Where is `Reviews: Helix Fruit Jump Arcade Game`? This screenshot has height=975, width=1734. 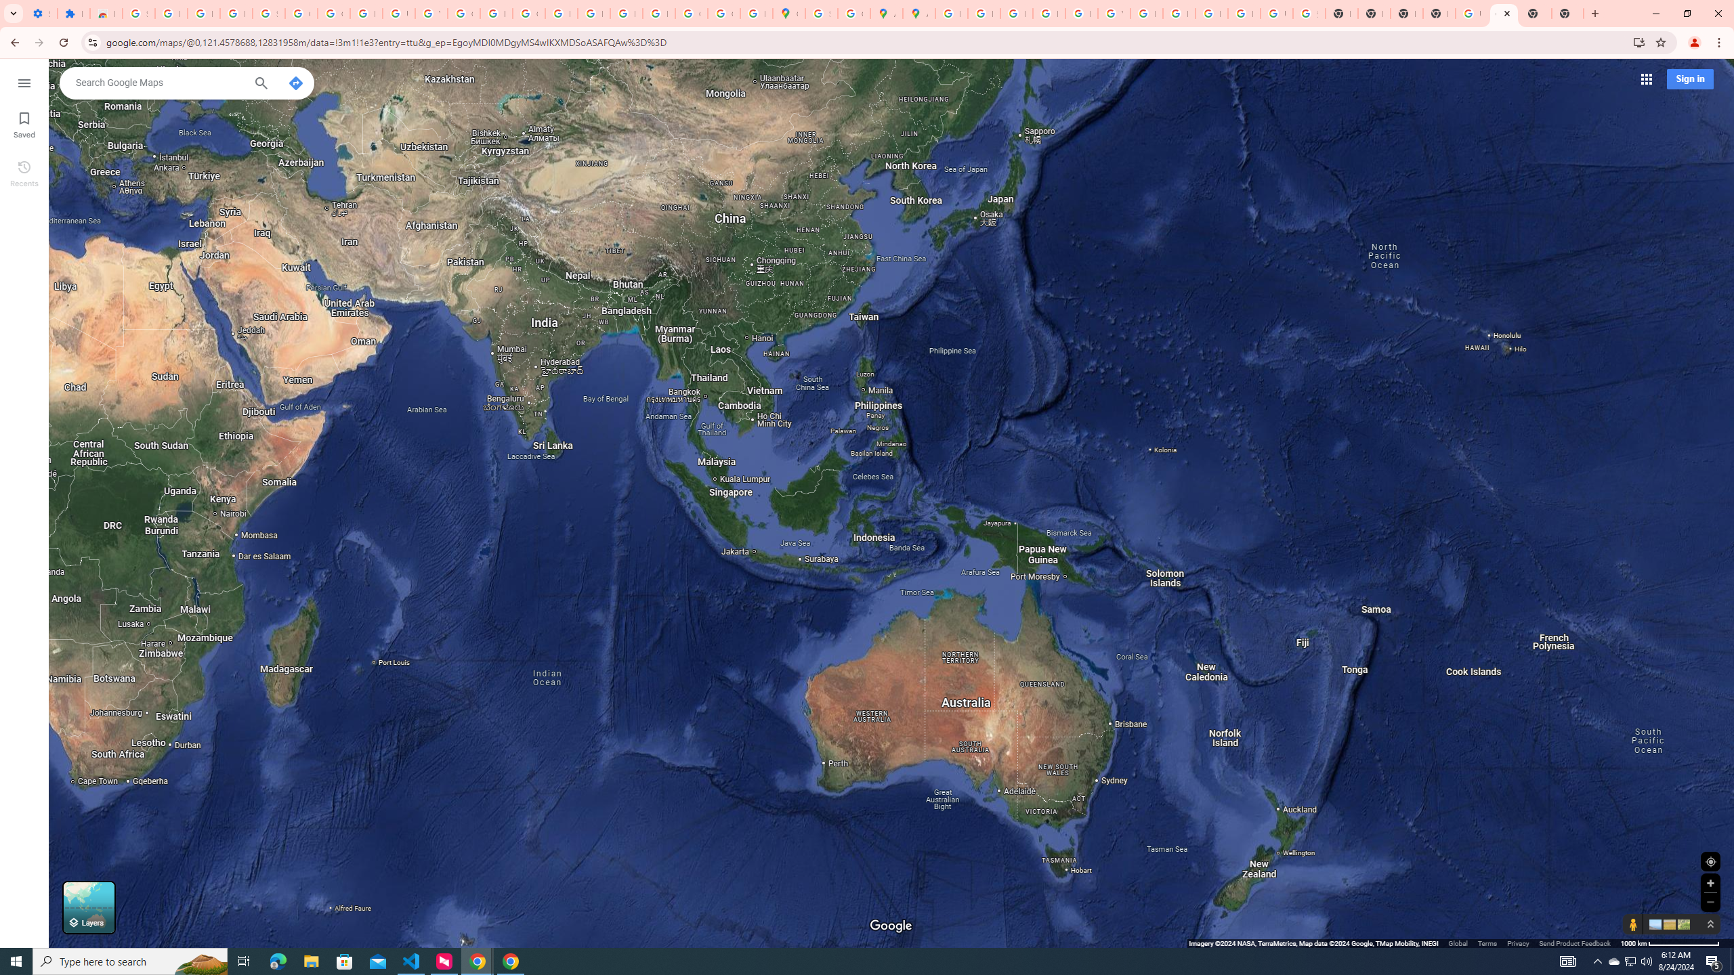
Reviews: Helix Fruit Jump Arcade Game is located at coordinates (106, 14).